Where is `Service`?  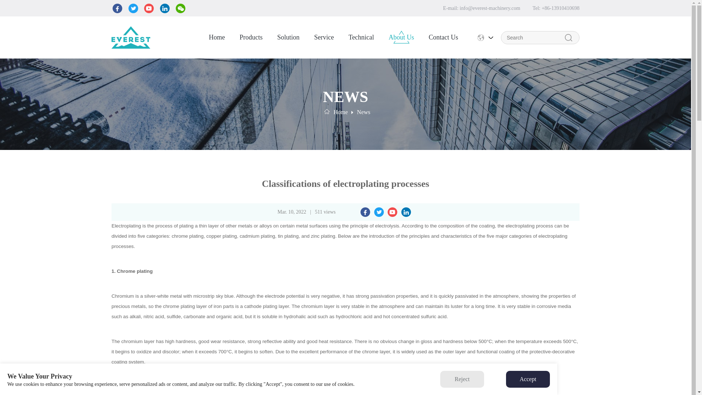
Service is located at coordinates (324, 37).